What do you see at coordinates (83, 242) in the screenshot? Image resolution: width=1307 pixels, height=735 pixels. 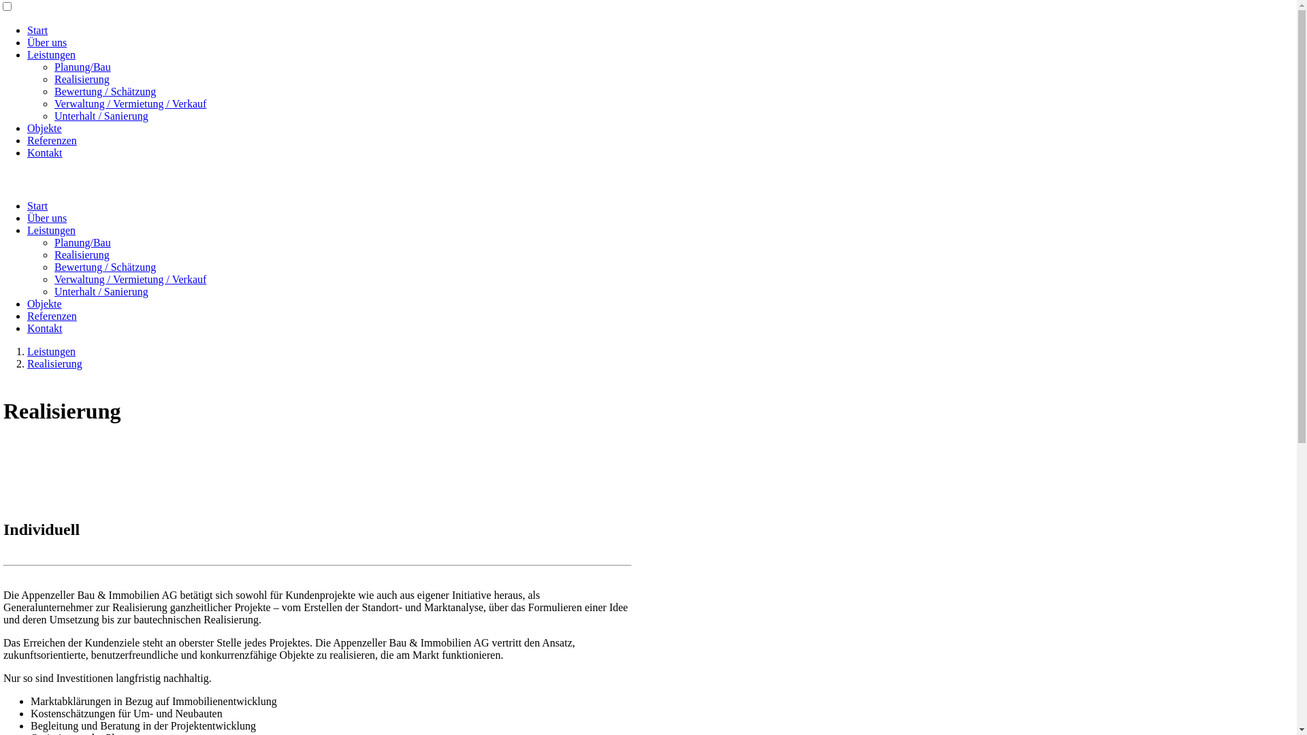 I see `Planung/Bau` at bounding box center [83, 242].